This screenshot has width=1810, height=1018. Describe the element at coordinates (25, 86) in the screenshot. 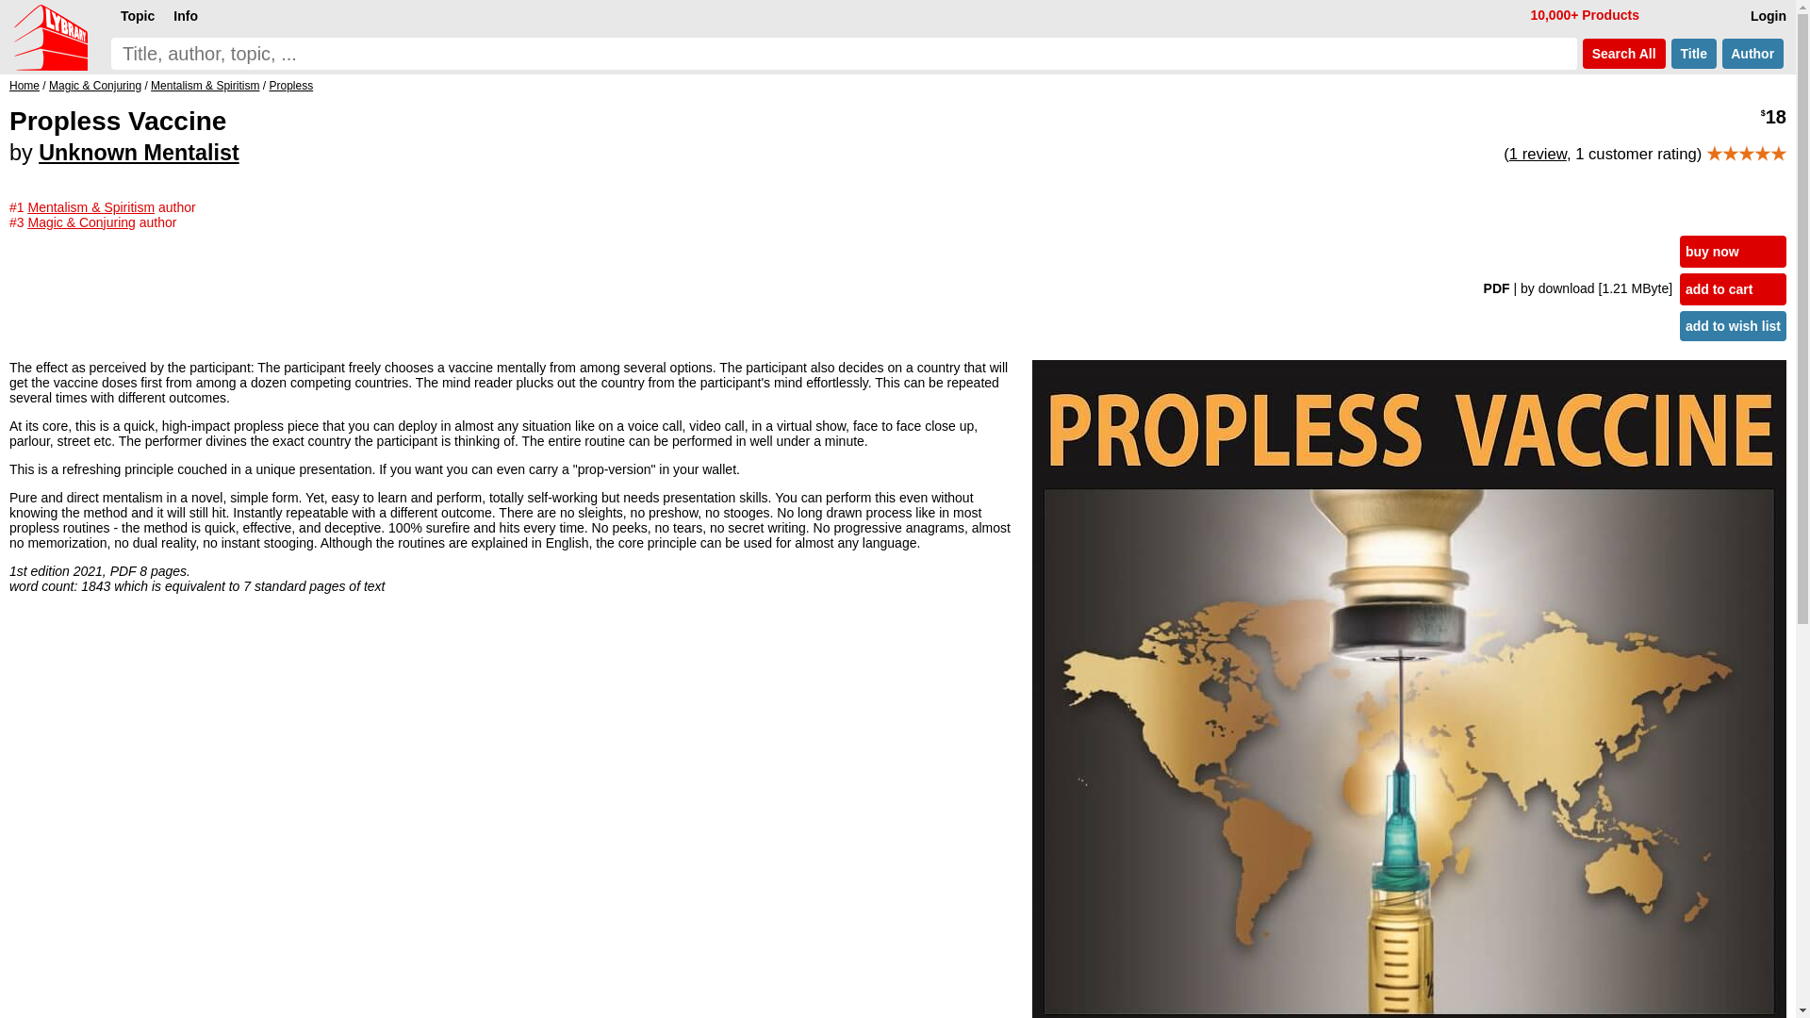

I see `Home` at that location.